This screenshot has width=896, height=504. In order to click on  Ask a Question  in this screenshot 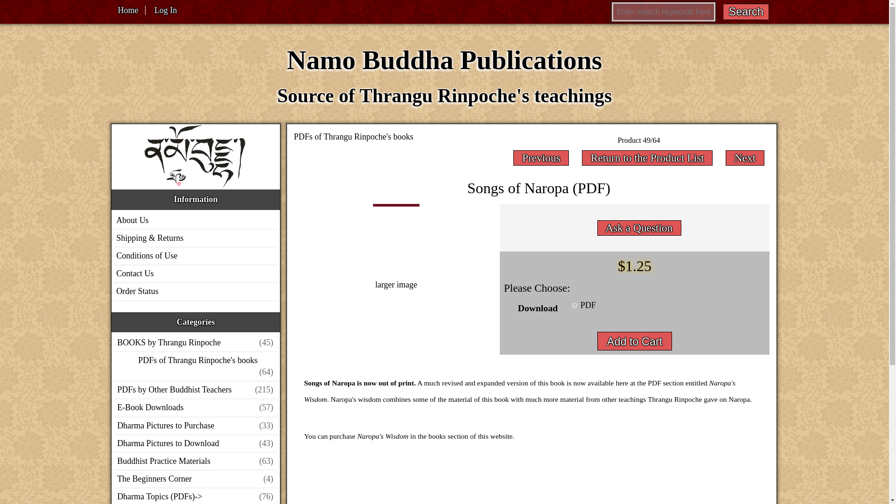, I will do `click(638, 227)`.